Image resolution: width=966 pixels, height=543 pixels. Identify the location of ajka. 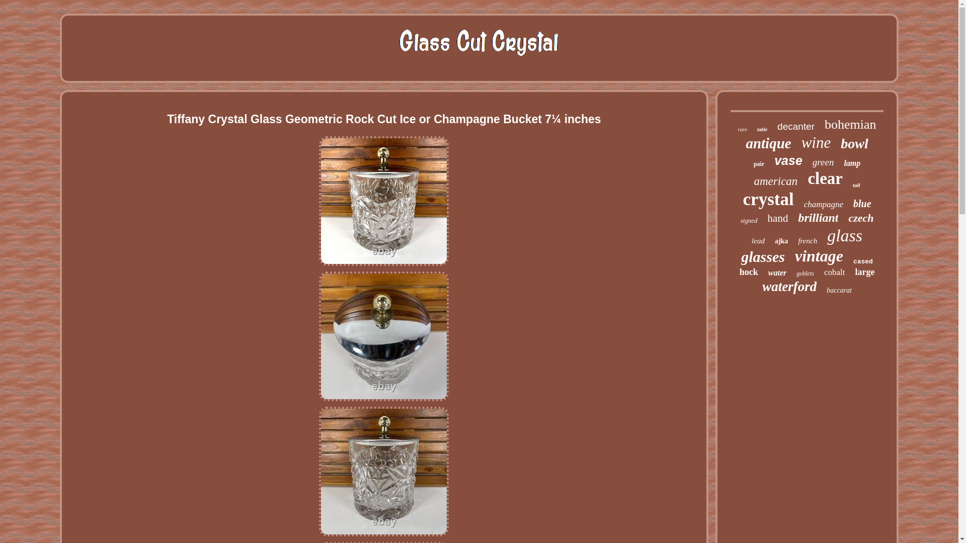
(781, 241).